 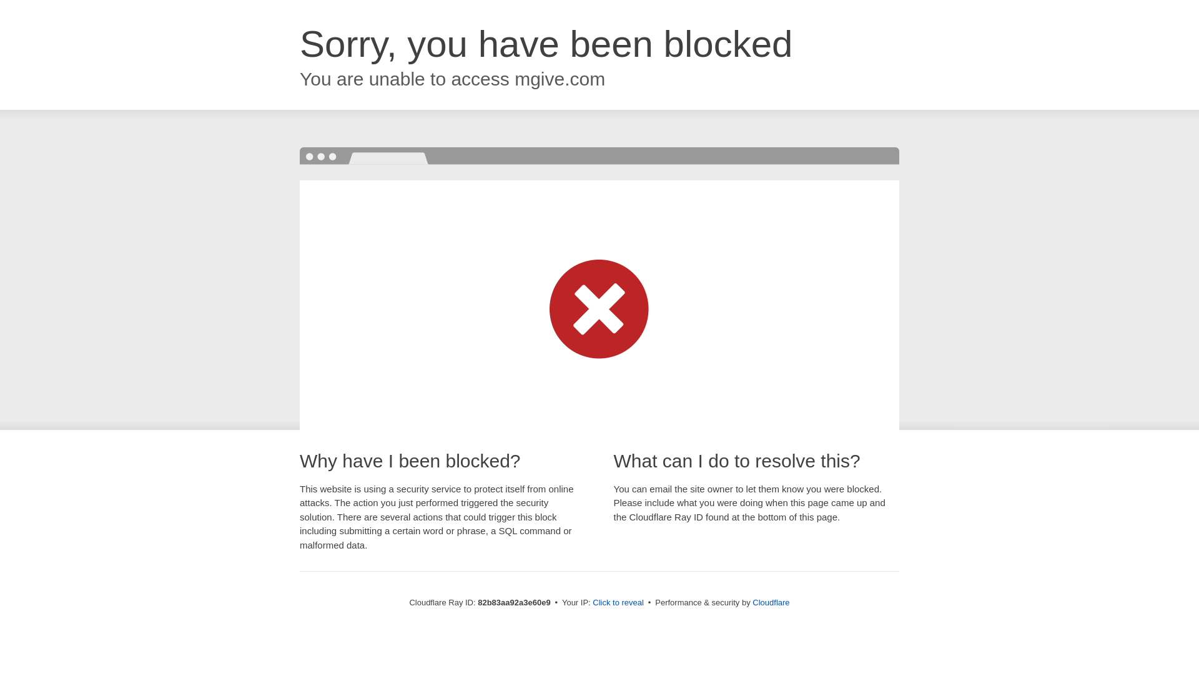 I want to click on Cloudflare, so click(x=771, y=603).